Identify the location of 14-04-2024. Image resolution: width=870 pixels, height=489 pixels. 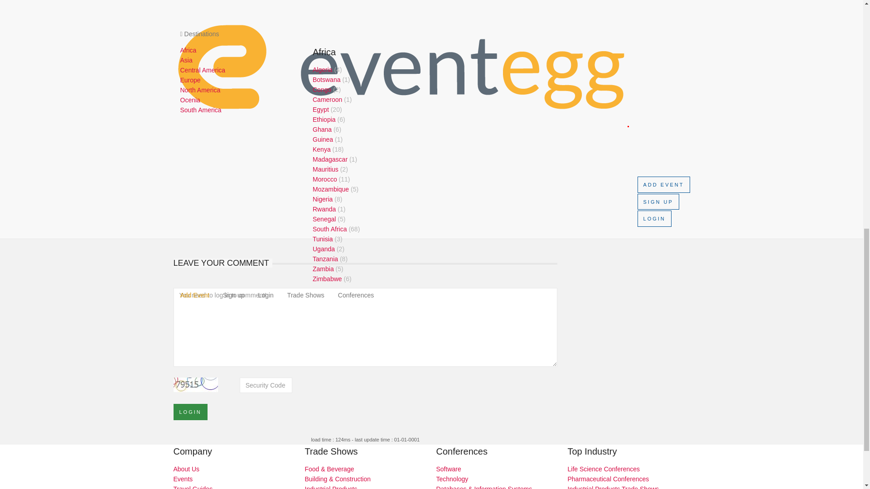
(365, 185).